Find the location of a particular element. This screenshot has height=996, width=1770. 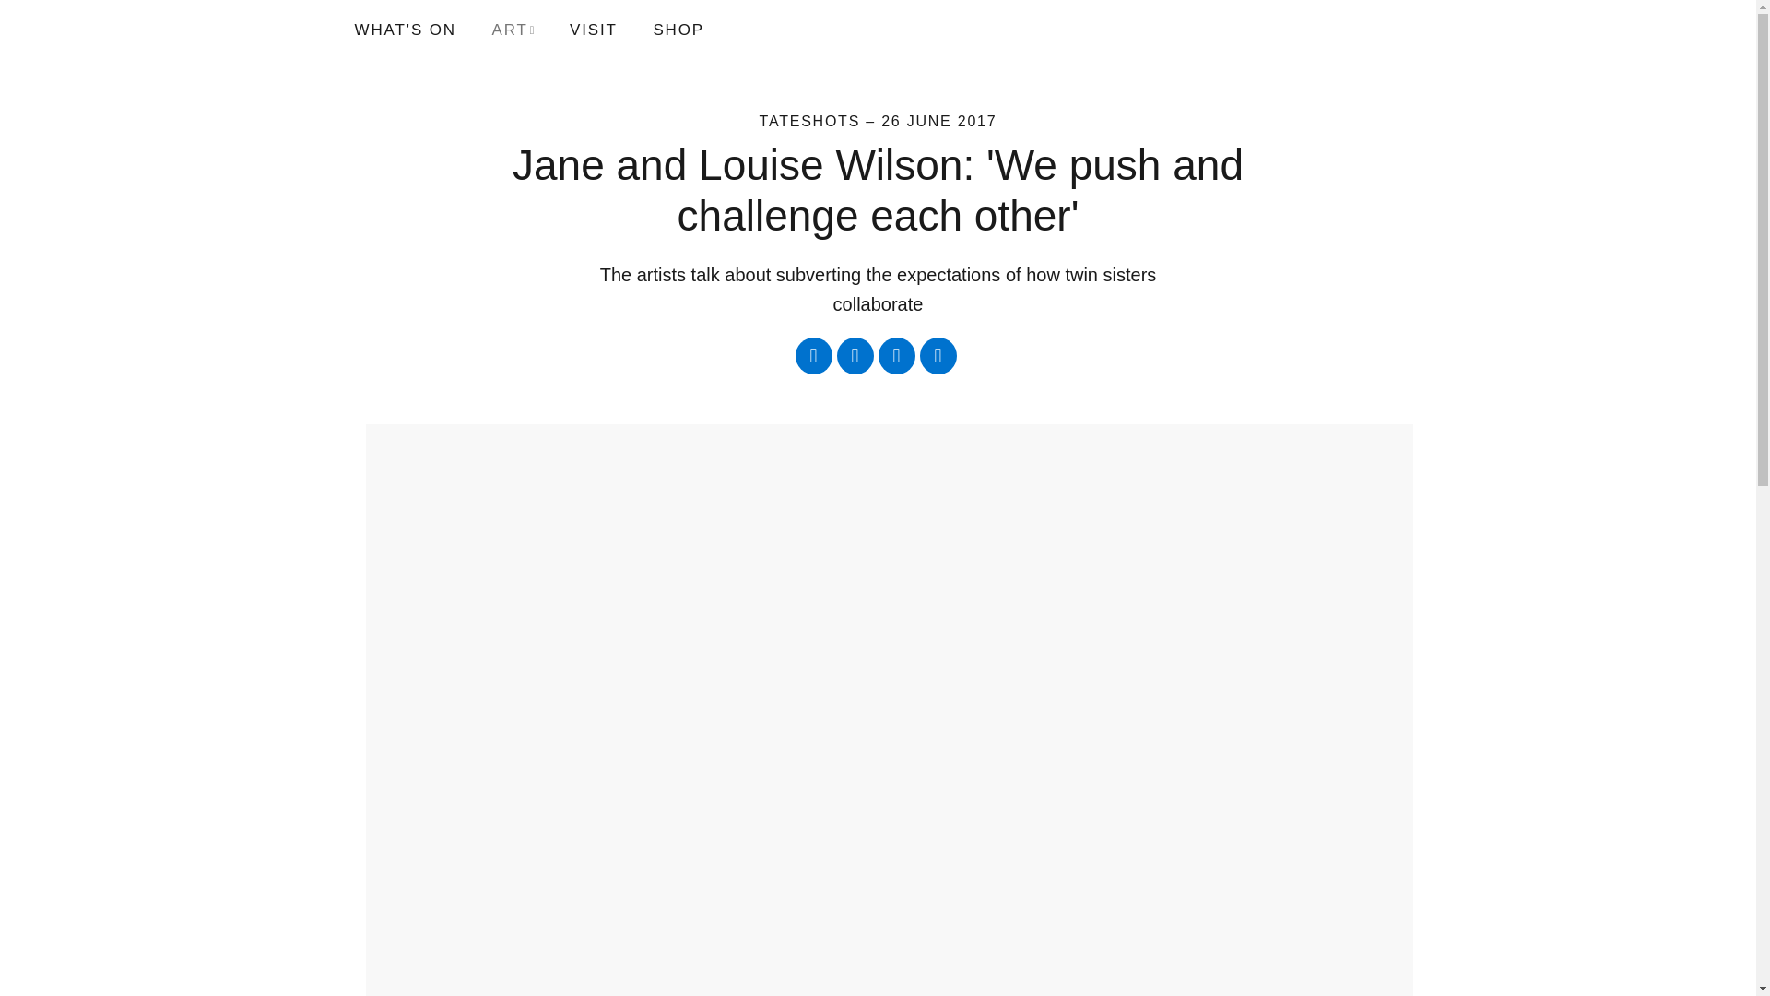

VISIT is located at coordinates (594, 30).